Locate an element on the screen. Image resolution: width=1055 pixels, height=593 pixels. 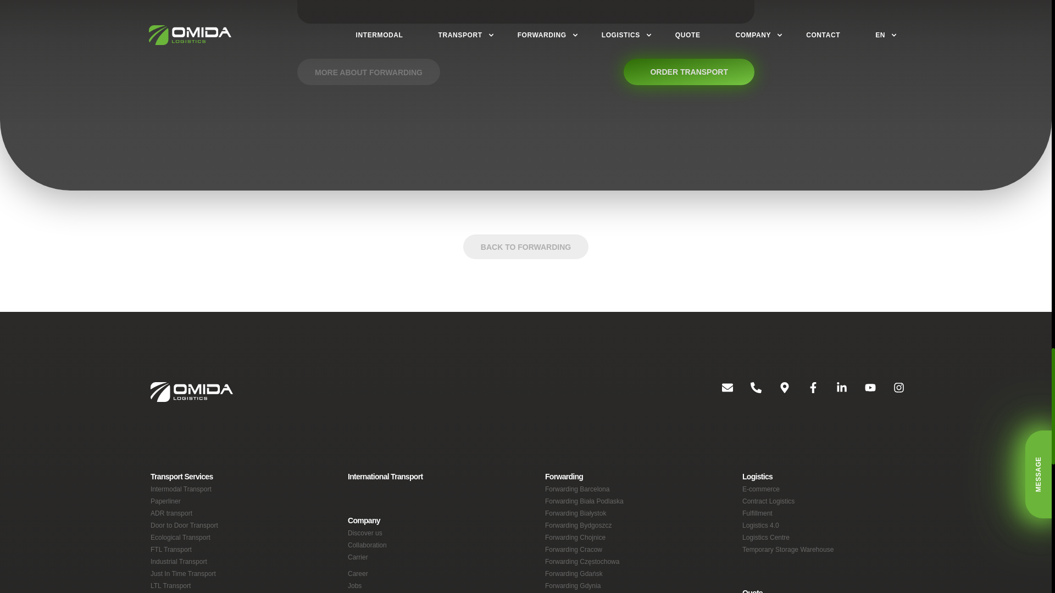
instagram is located at coordinates (890, 392).